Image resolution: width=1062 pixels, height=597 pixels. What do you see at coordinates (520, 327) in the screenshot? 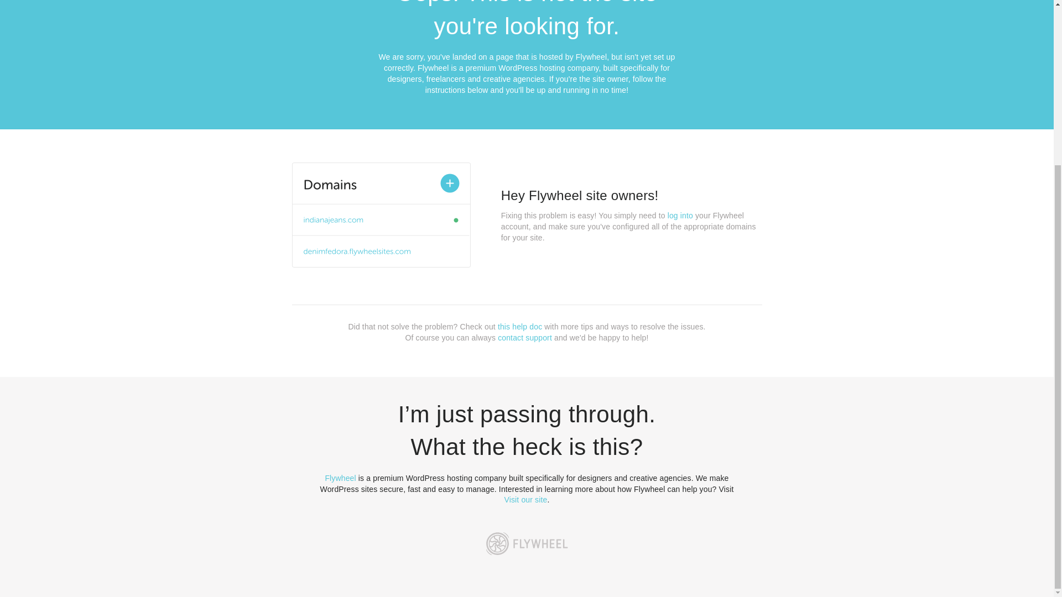
I see `this help doc` at bounding box center [520, 327].